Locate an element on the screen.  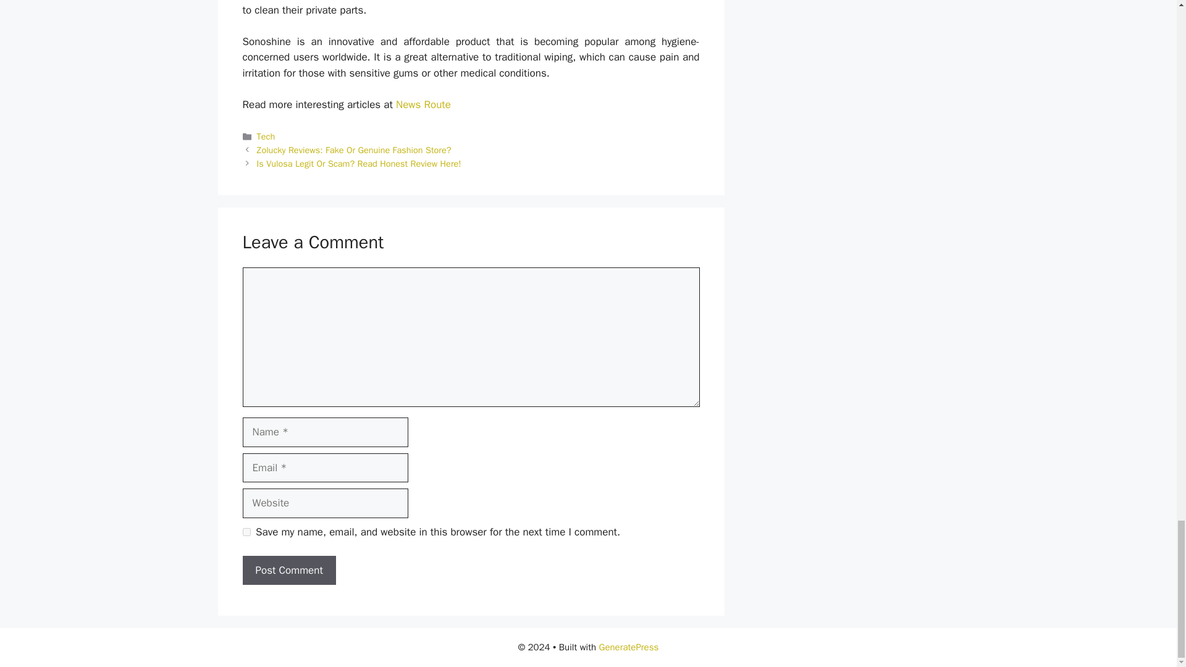
Is Vulosa Legit Or Scam? Read Honest Review Here! is located at coordinates (359, 163).